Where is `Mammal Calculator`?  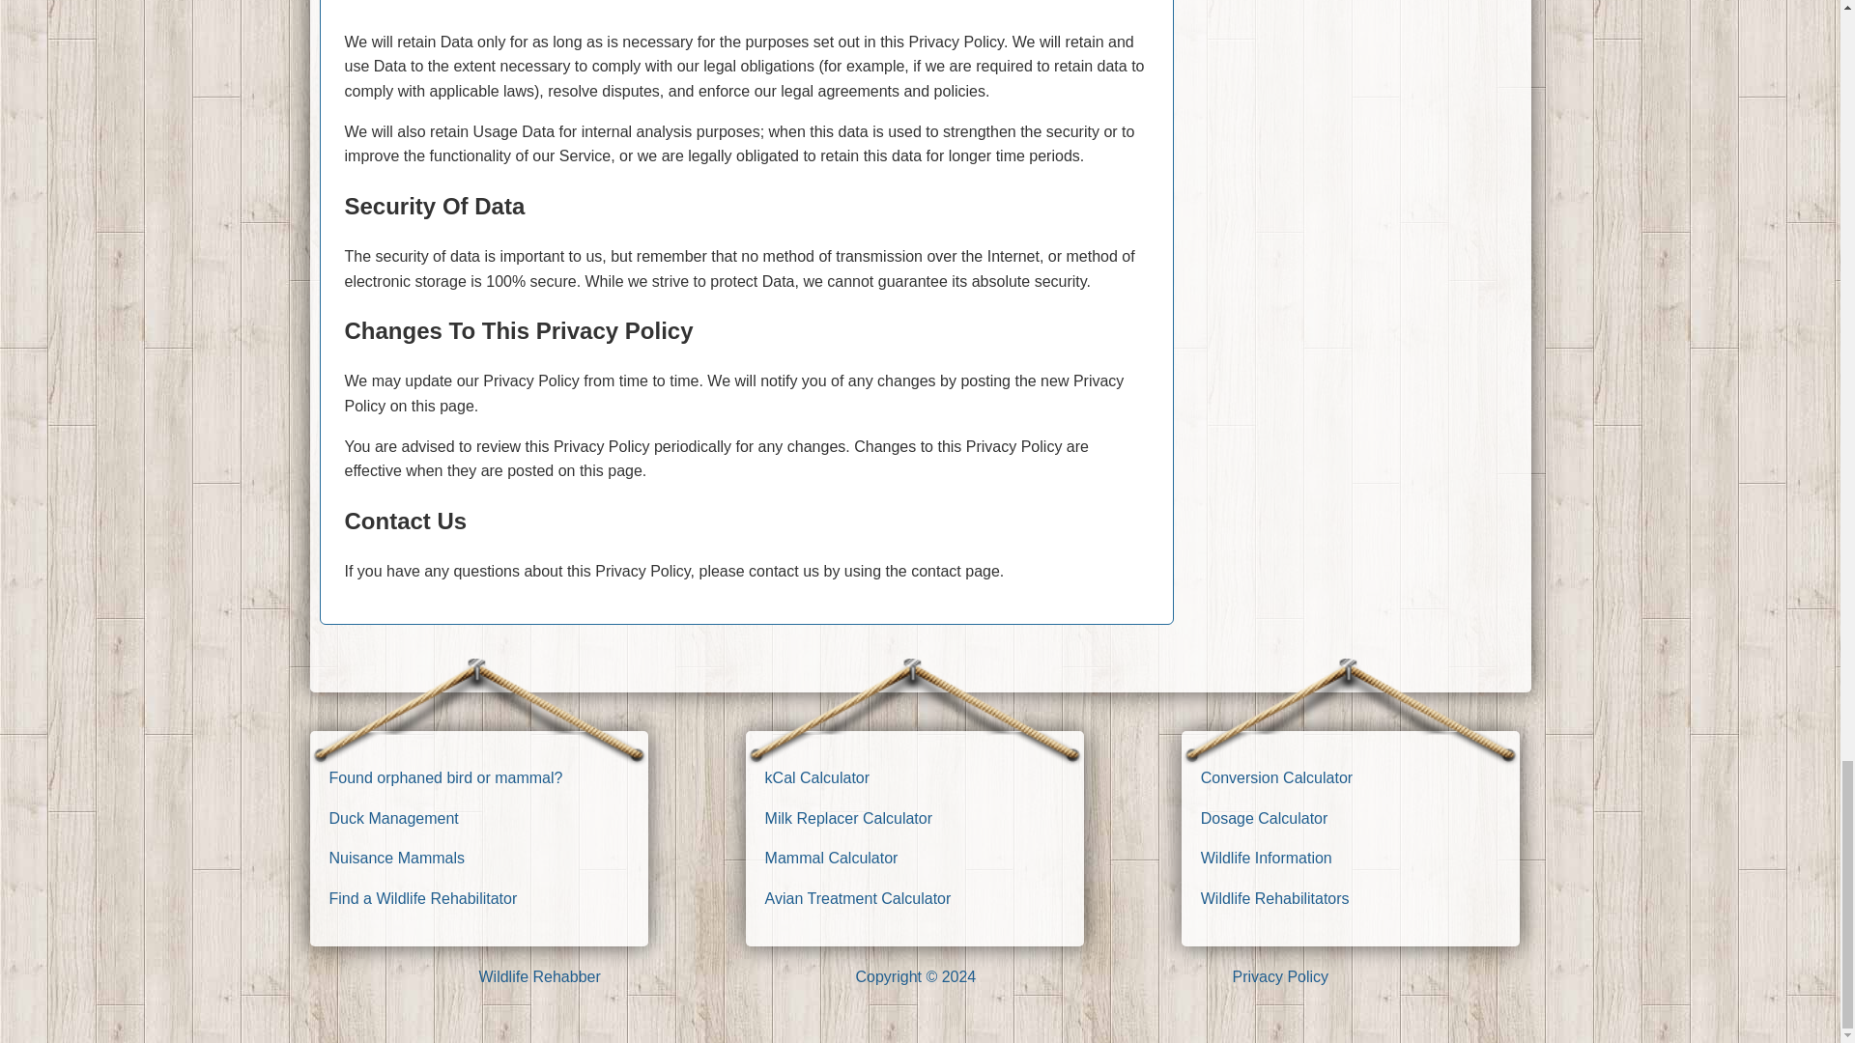 Mammal Calculator is located at coordinates (831, 858).